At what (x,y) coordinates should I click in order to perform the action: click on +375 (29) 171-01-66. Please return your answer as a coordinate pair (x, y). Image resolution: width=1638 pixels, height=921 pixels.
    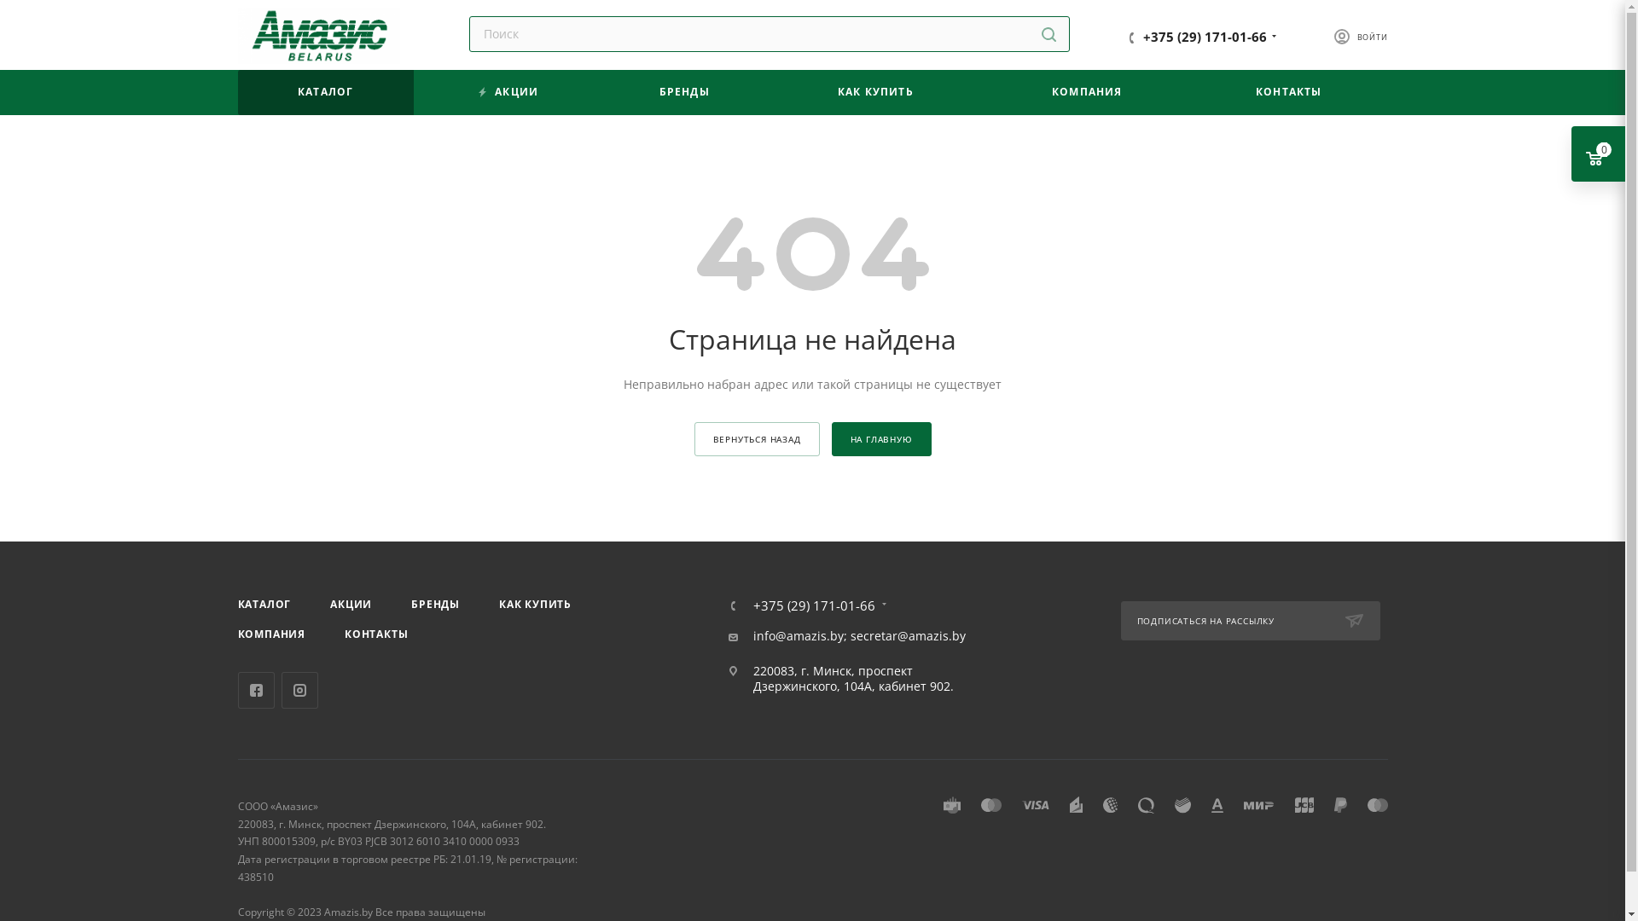
    Looking at the image, I should click on (1205, 37).